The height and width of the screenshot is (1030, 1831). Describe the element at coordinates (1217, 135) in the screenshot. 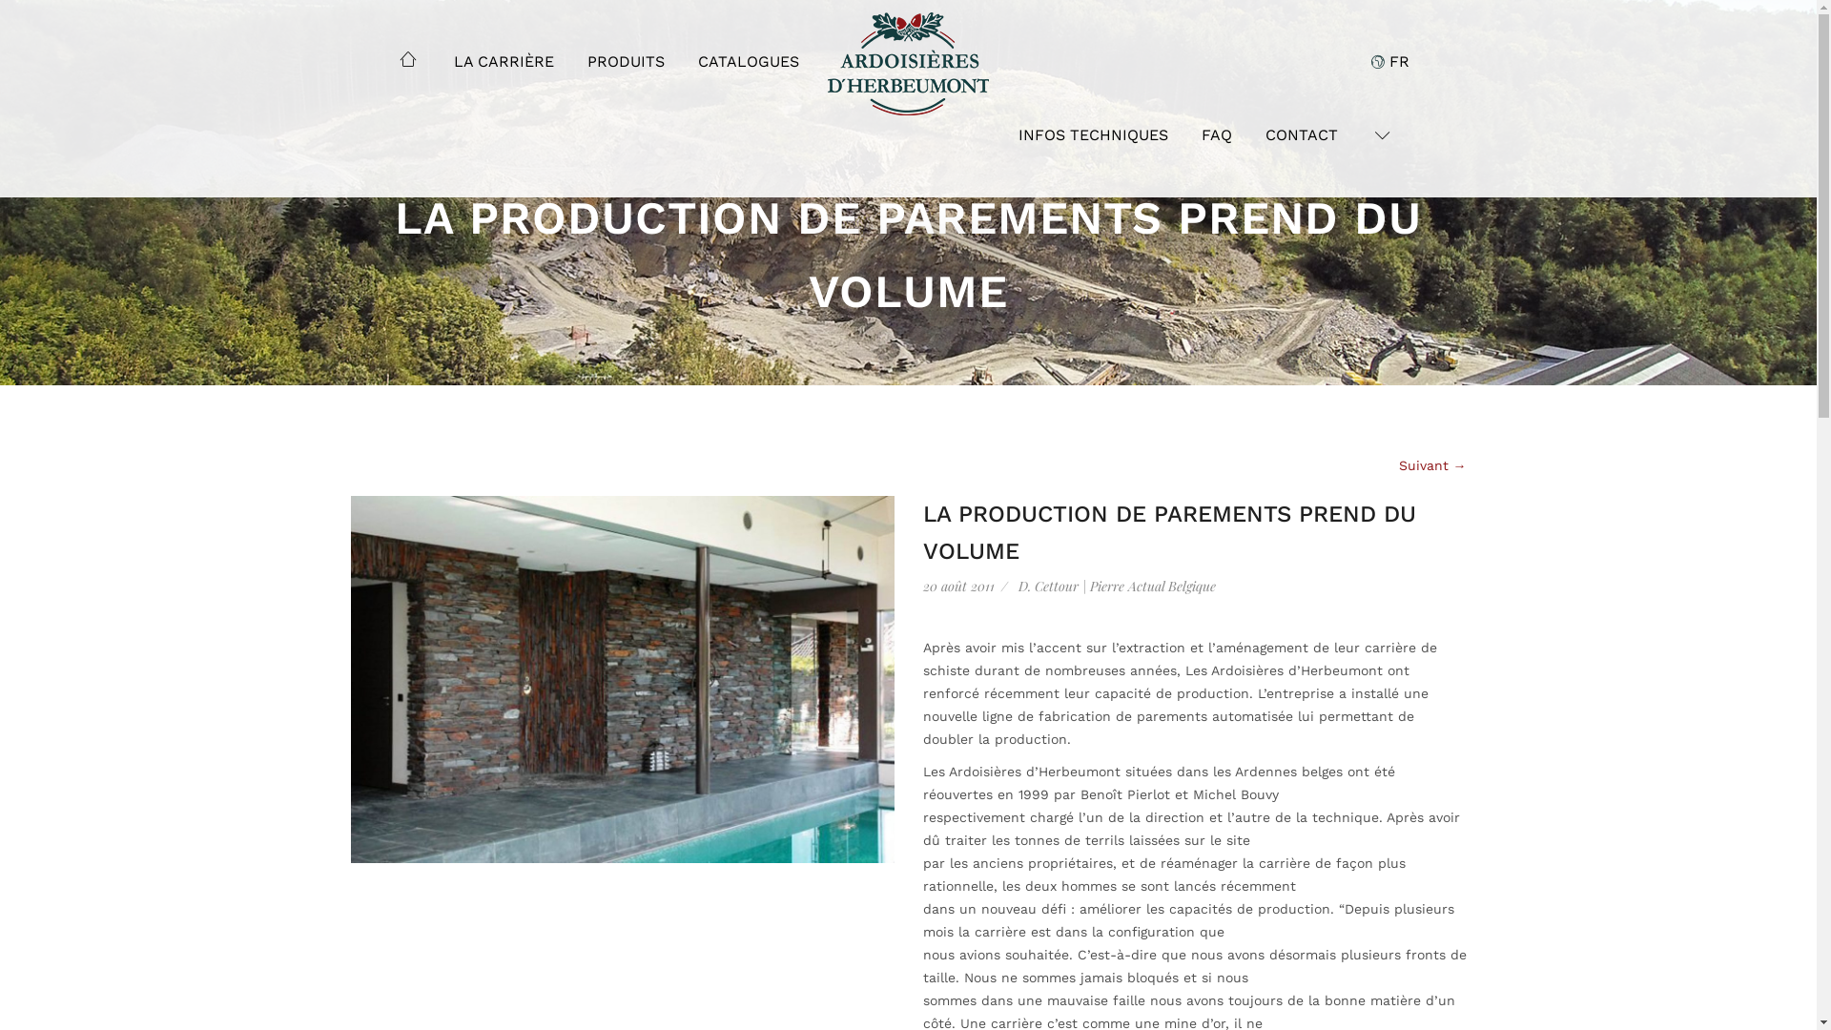

I see `FAQ` at that location.